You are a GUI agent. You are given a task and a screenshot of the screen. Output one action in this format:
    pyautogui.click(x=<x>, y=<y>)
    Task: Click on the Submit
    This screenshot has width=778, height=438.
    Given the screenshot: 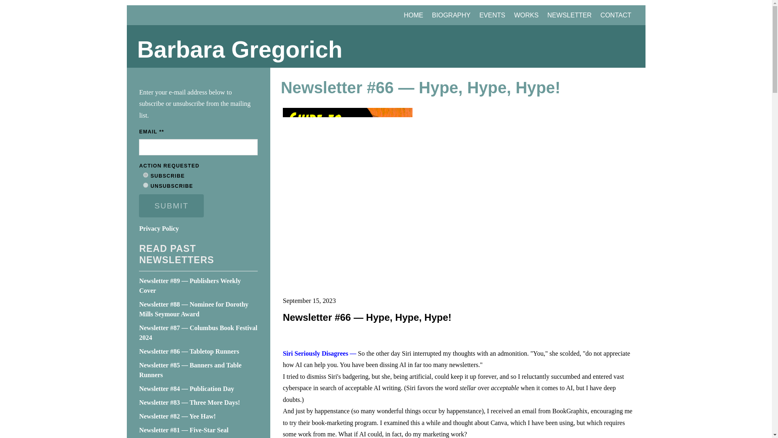 What is the action you would take?
    pyautogui.click(x=171, y=206)
    